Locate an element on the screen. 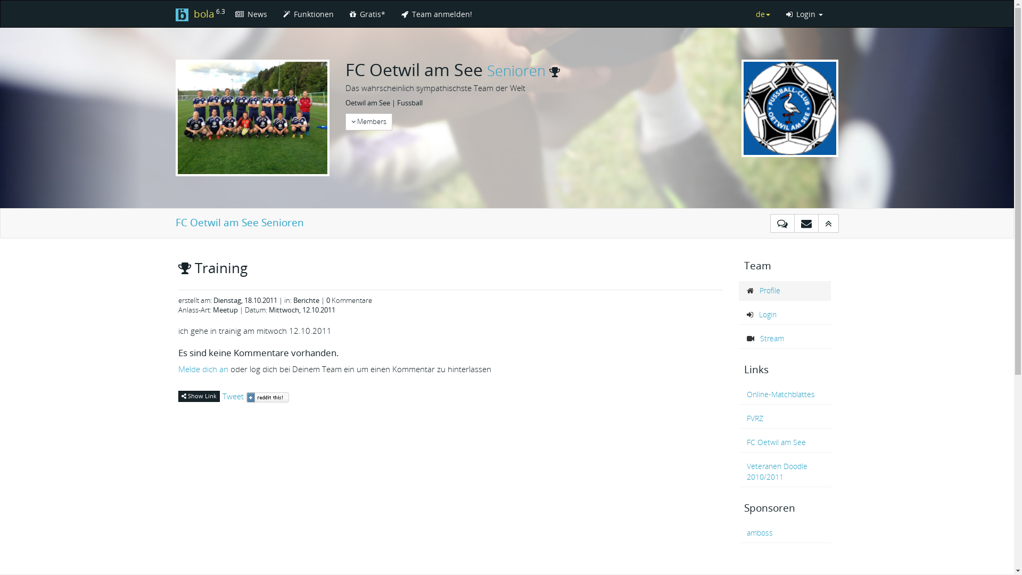  de is located at coordinates (762, 14).